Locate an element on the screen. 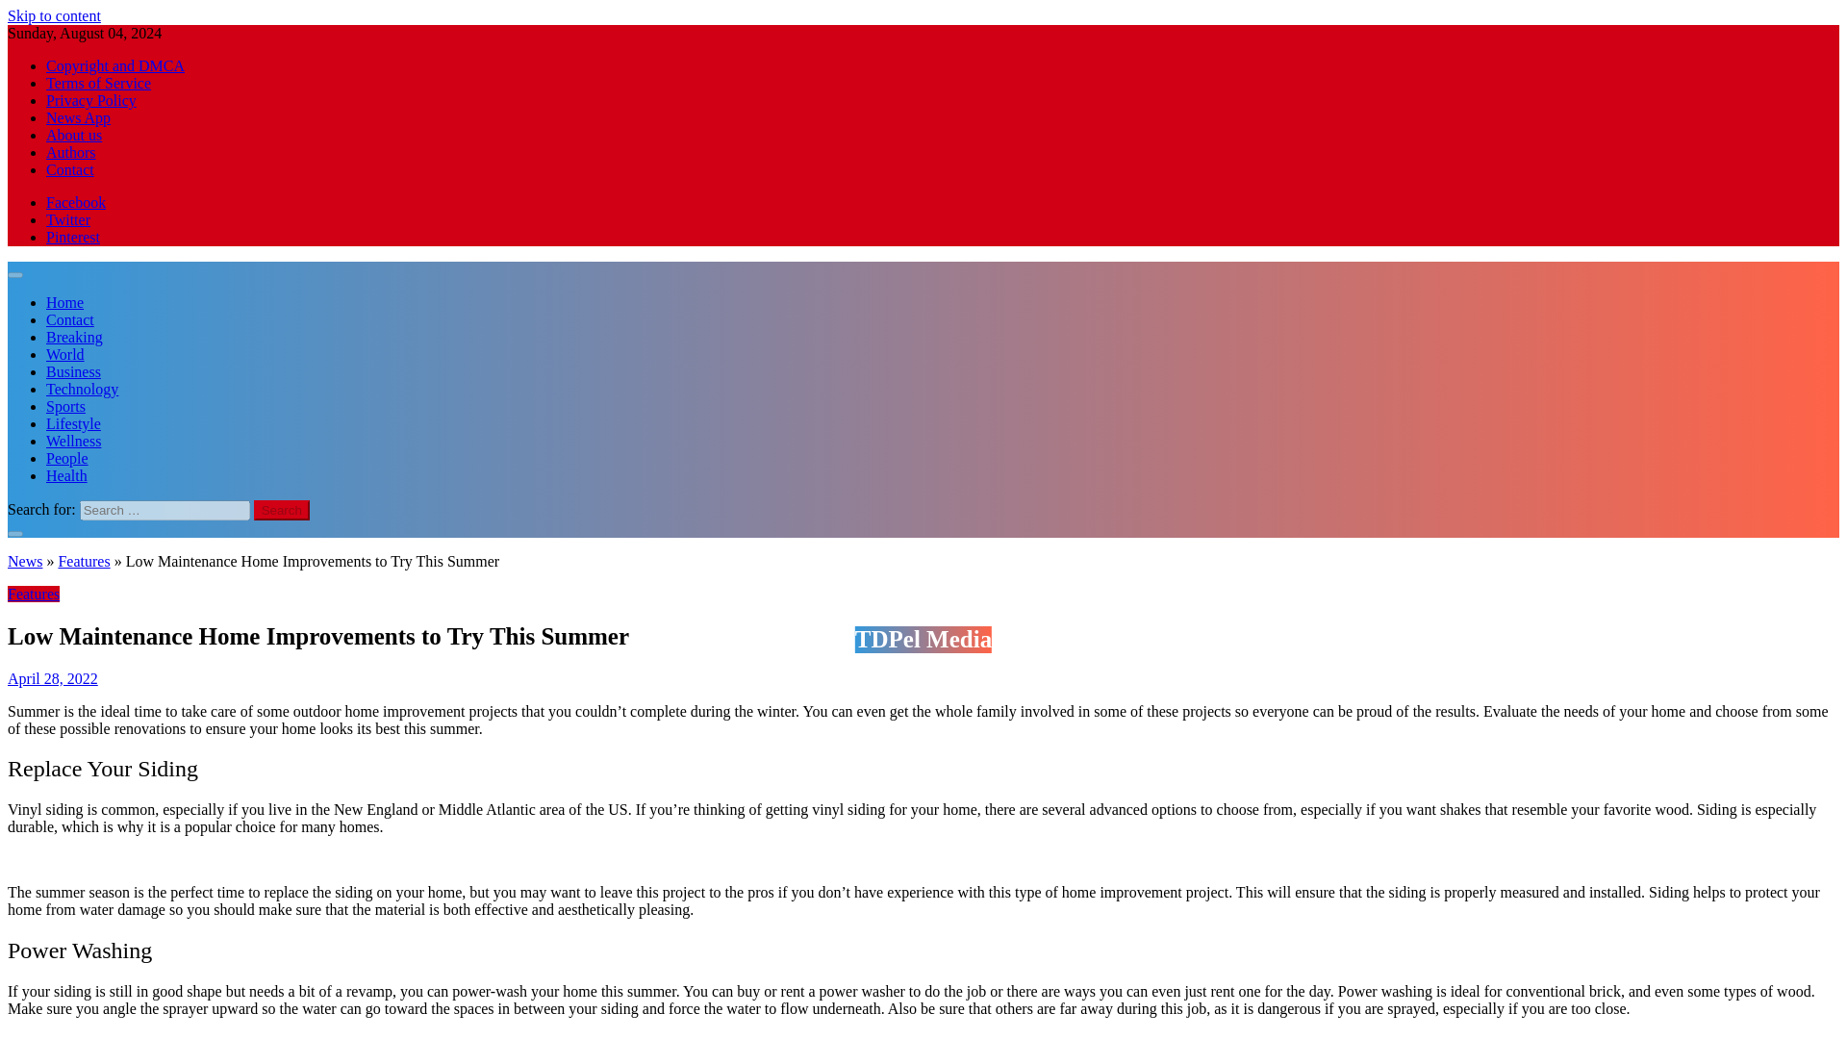 This screenshot has width=1847, height=1039. Contact is located at coordinates (69, 319).